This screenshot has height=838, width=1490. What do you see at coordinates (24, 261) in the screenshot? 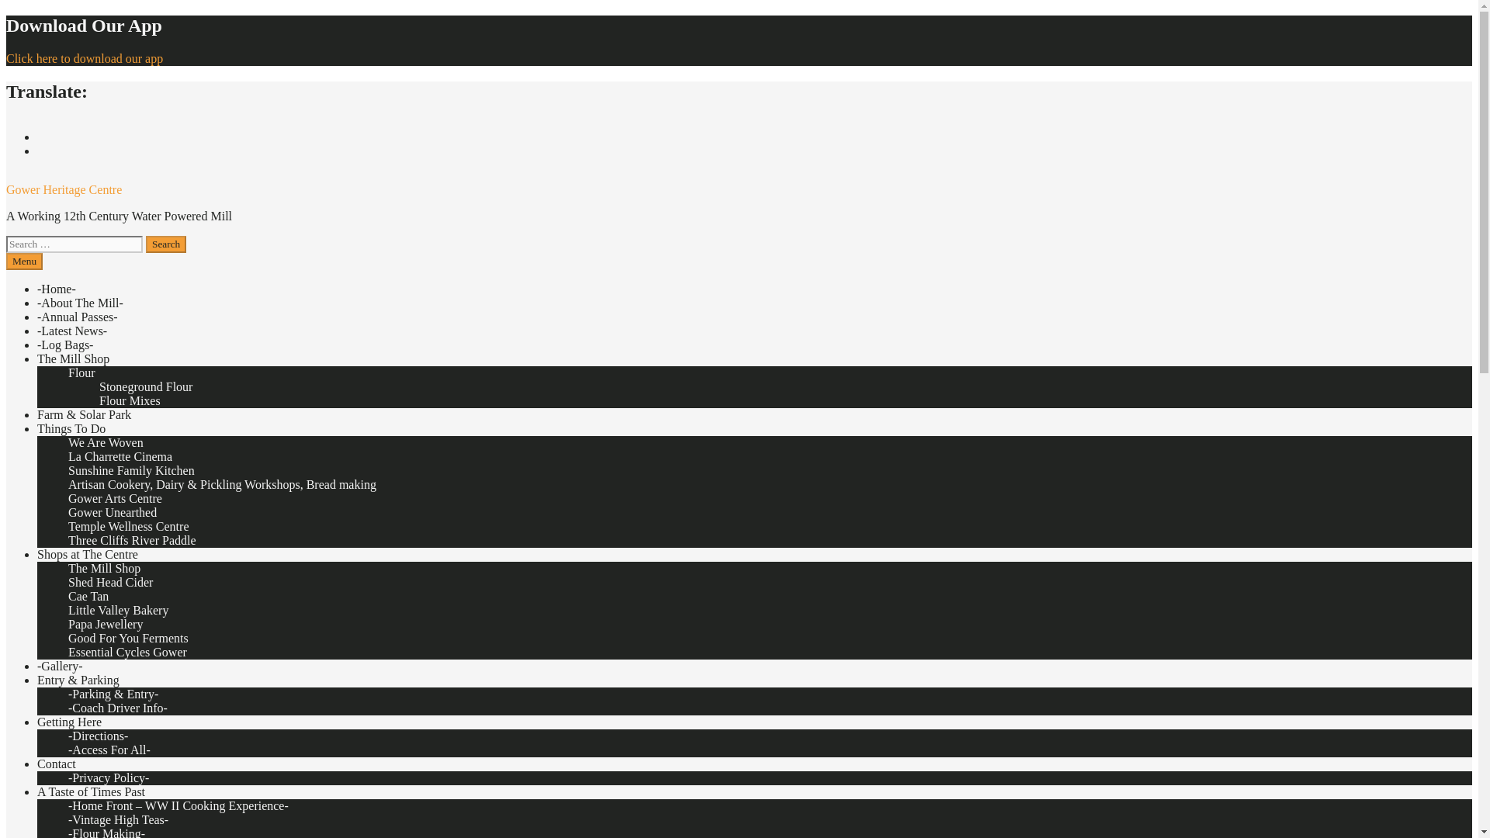
I see `Menu` at bounding box center [24, 261].